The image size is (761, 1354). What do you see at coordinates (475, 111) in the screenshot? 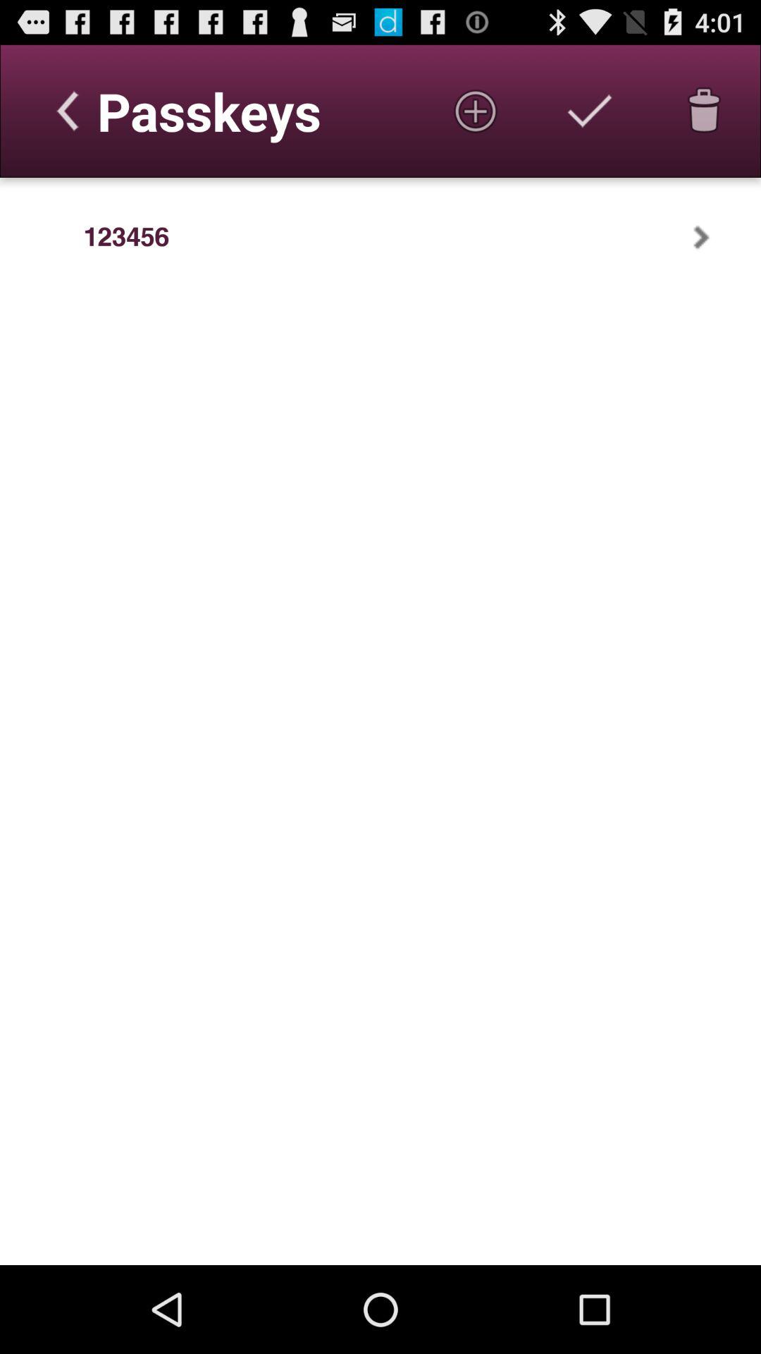
I see `press icon at the top` at bounding box center [475, 111].